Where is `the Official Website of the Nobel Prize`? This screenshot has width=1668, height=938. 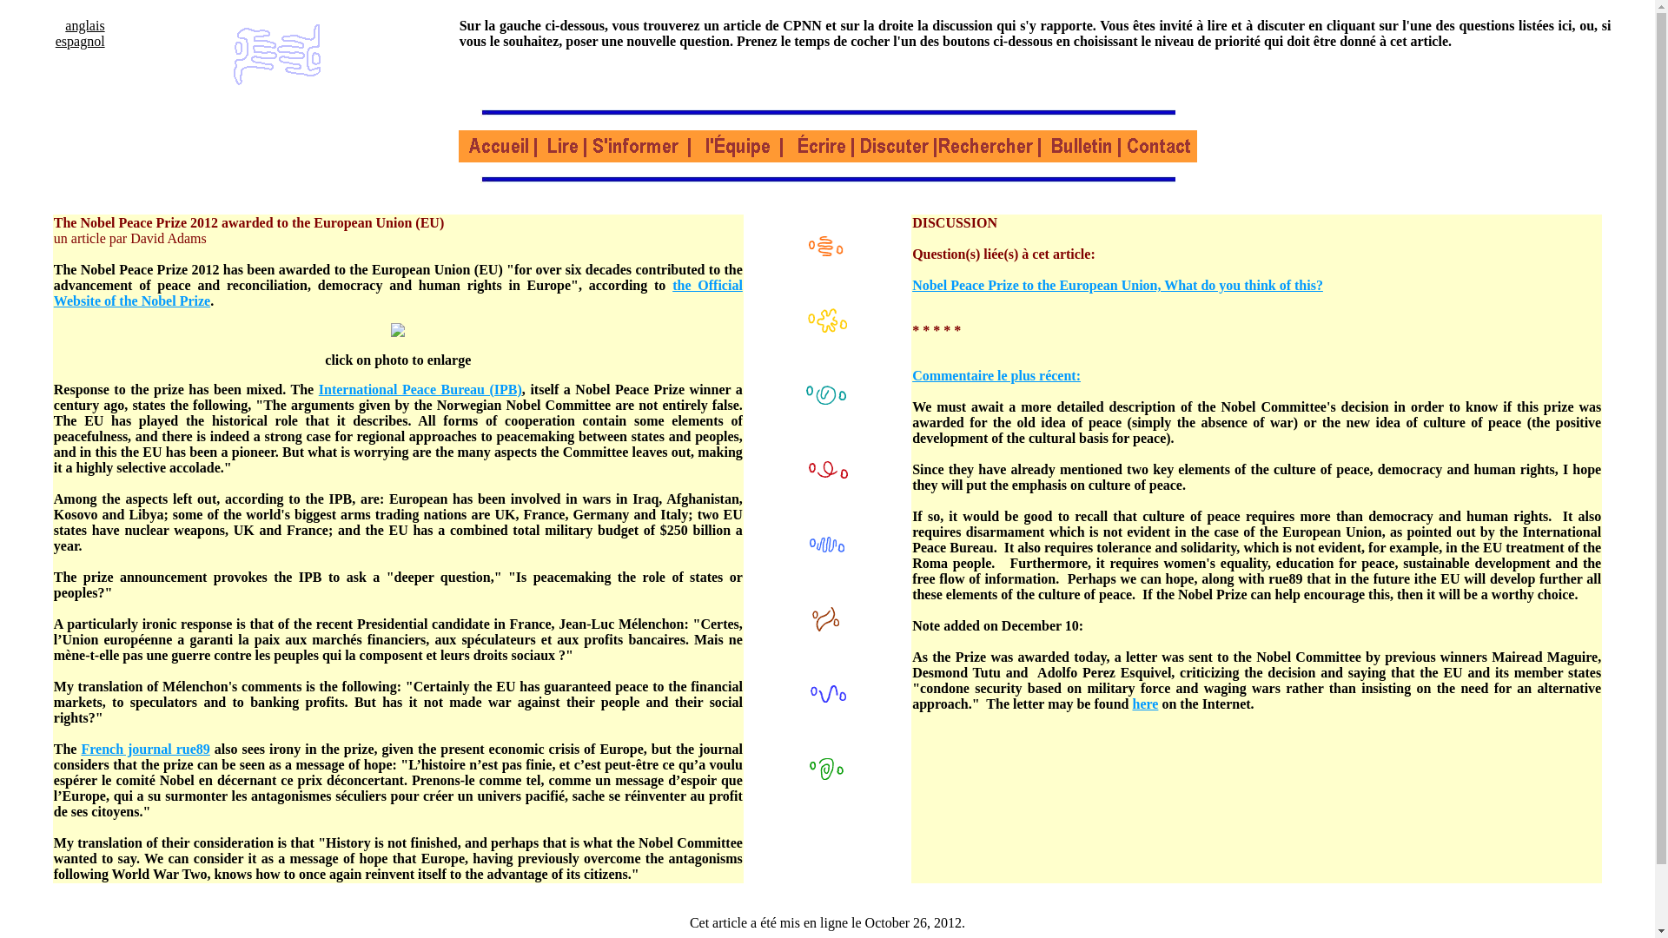
the Official Website of the Nobel Prize is located at coordinates (398, 293).